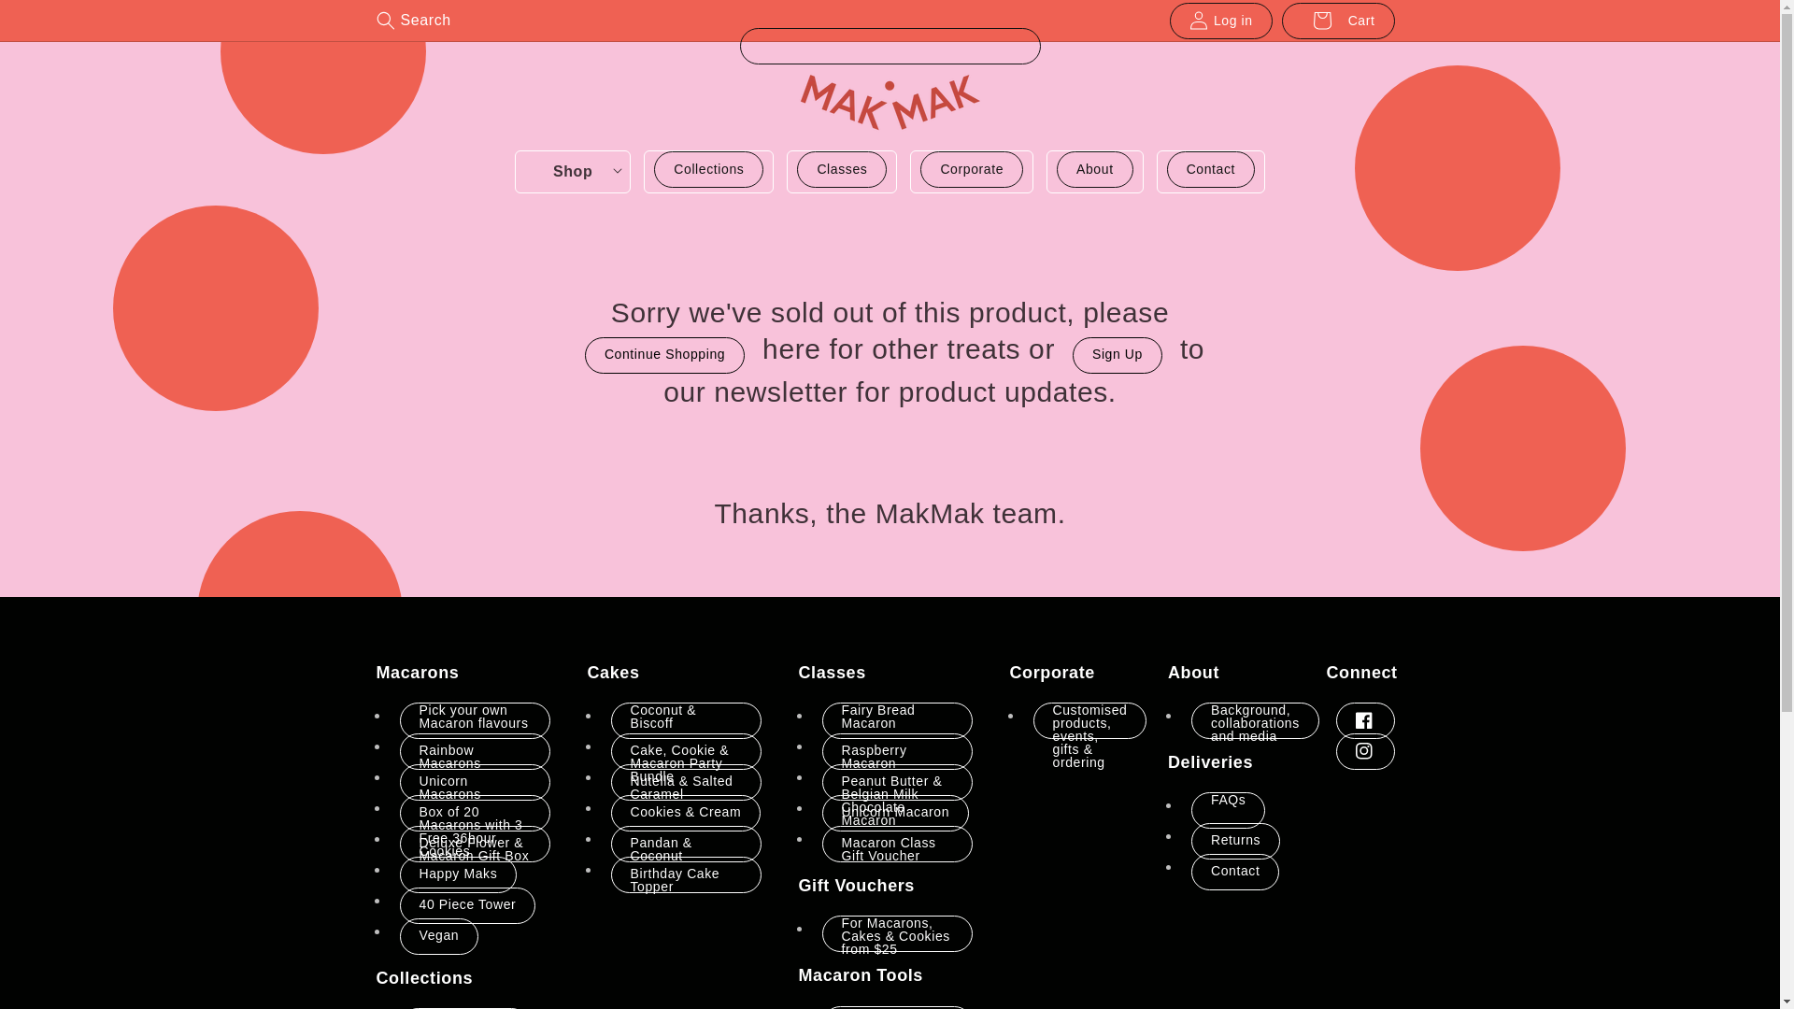  I want to click on About, so click(1095, 170).